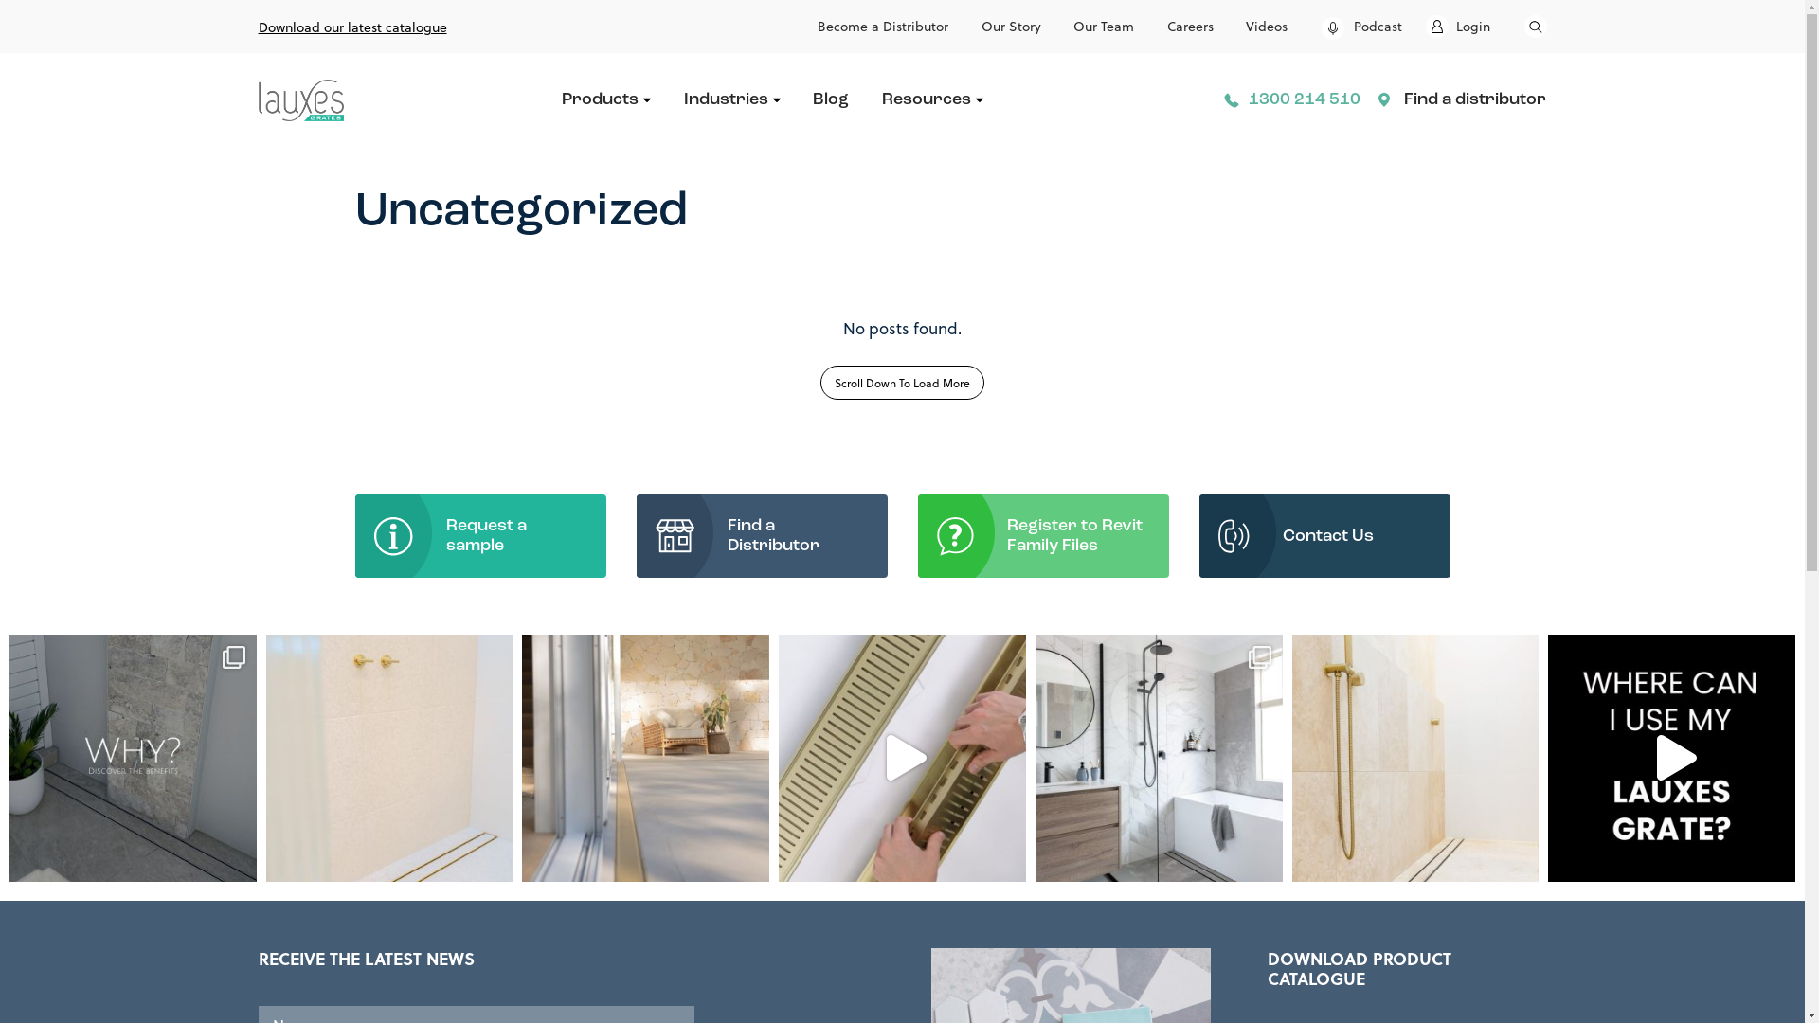 The width and height of the screenshot is (1819, 1023). I want to click on Resources, so click(932, 100).